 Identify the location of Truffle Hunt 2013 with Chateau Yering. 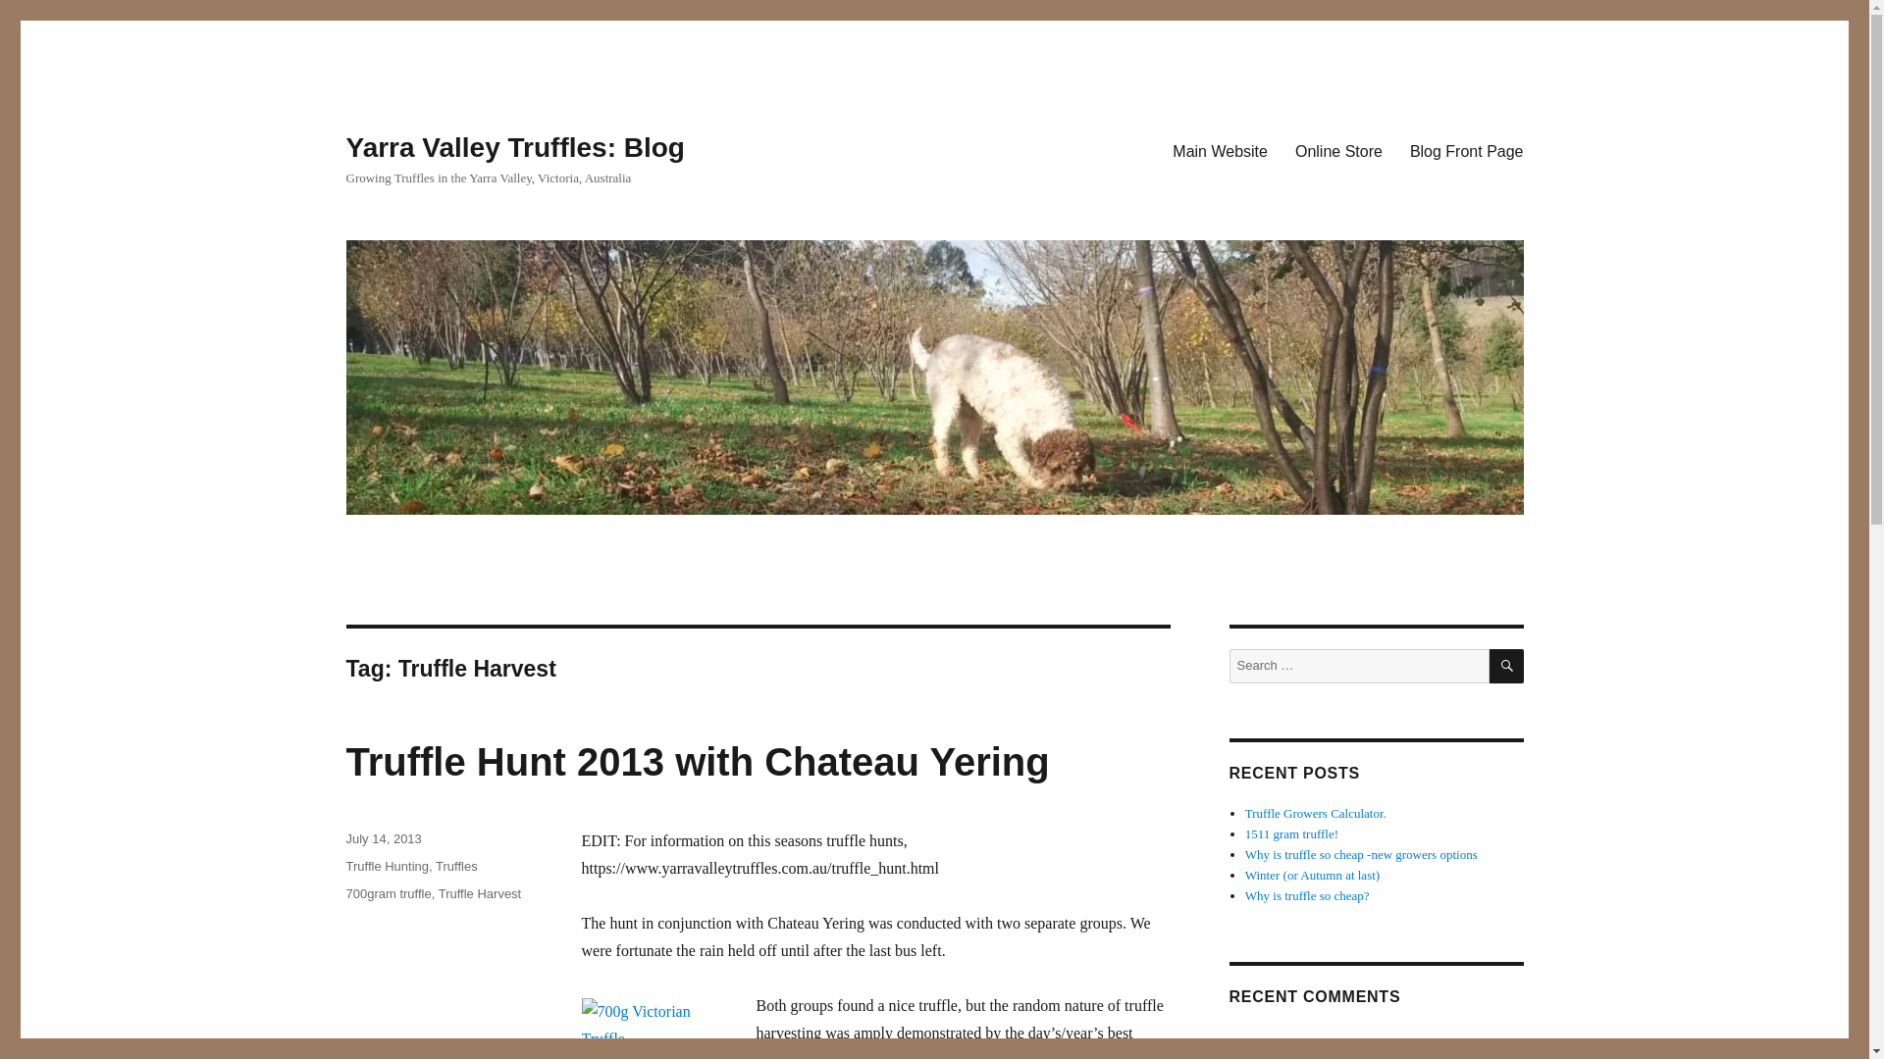
(697, 761).